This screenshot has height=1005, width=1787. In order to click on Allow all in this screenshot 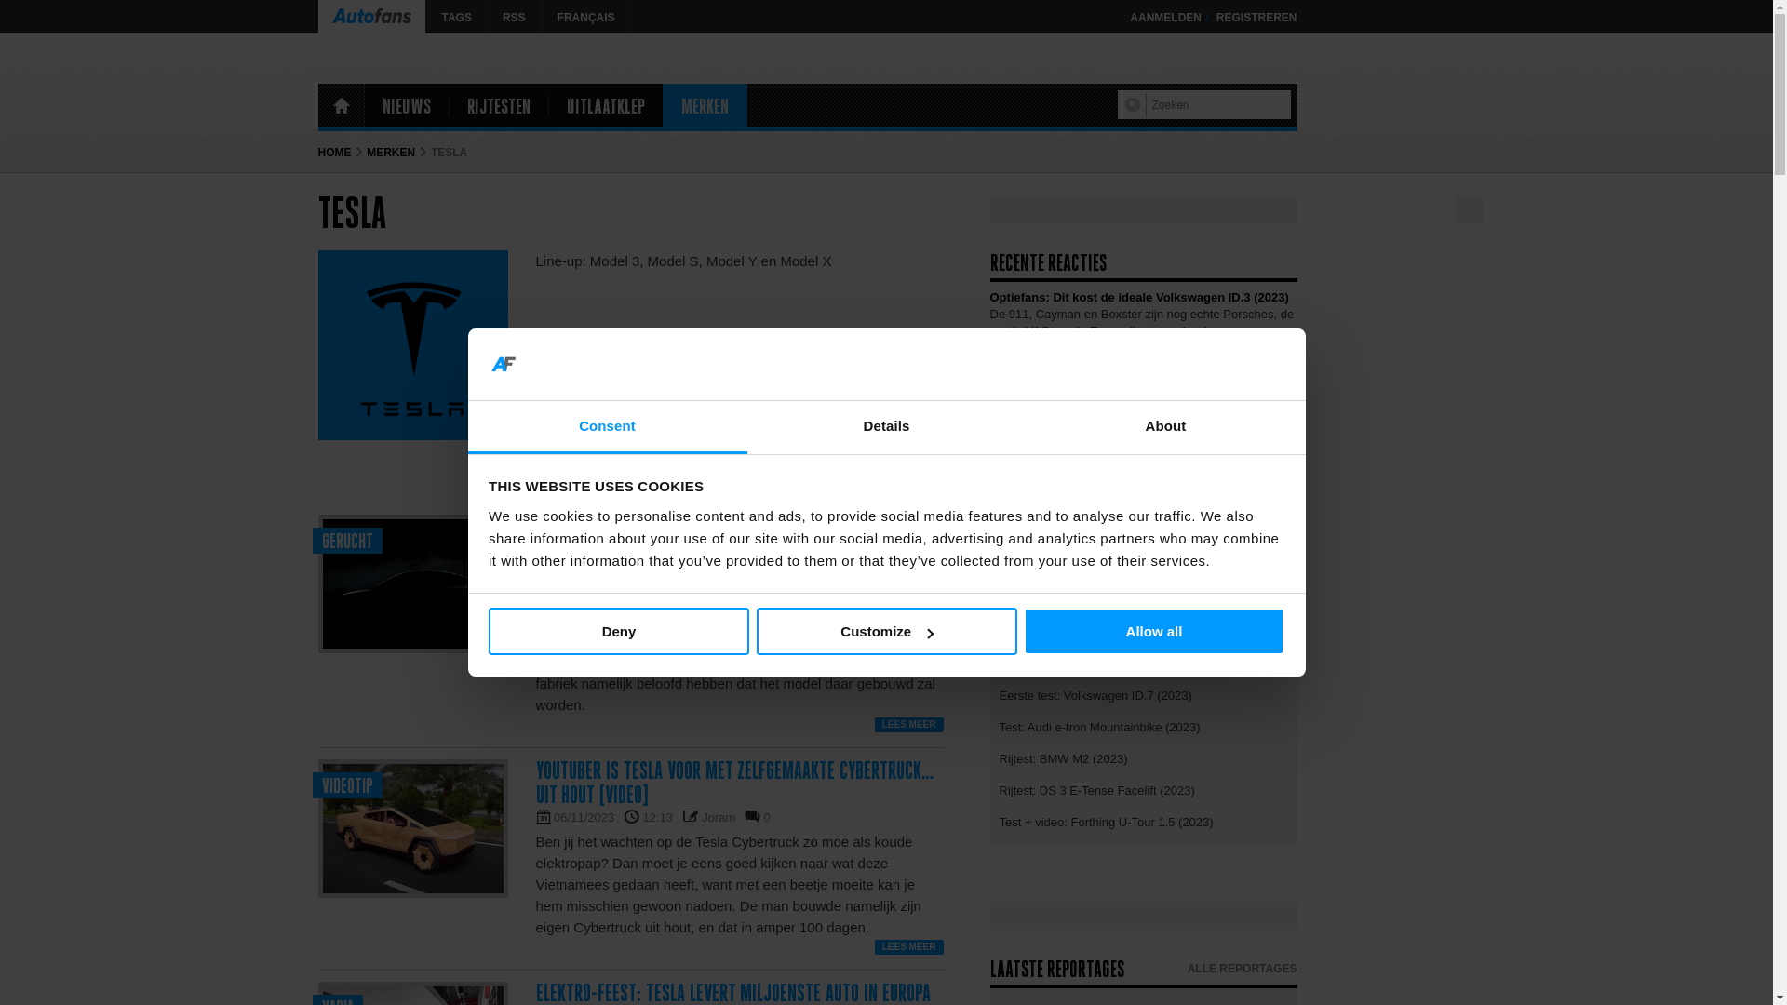, I will do `click(1154, 631)`.